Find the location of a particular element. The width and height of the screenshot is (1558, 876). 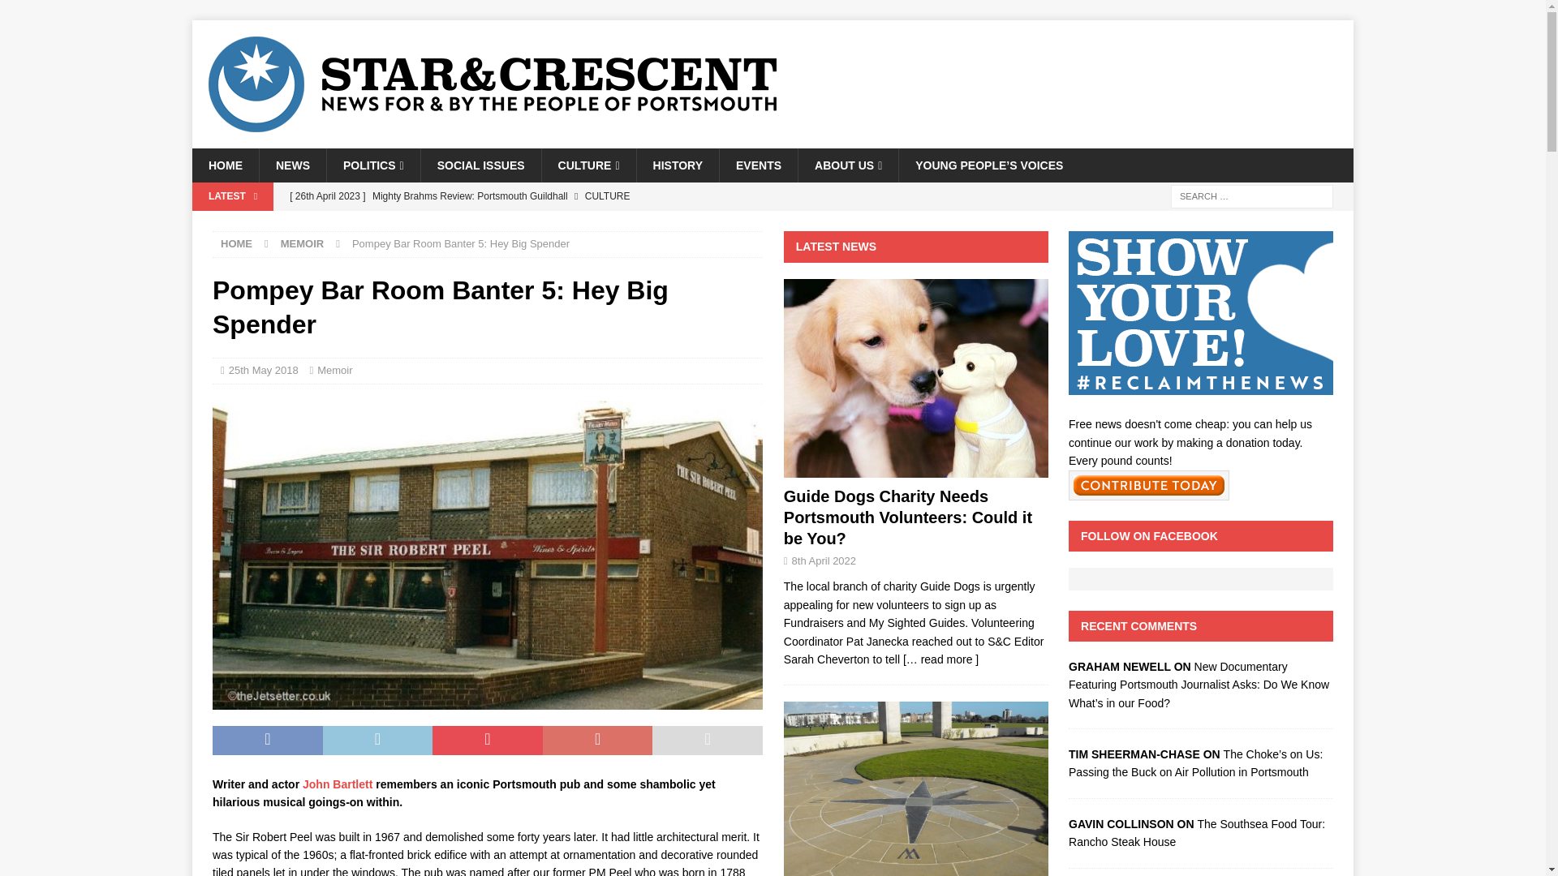

POLITICS is located at coordinates (373, 165).